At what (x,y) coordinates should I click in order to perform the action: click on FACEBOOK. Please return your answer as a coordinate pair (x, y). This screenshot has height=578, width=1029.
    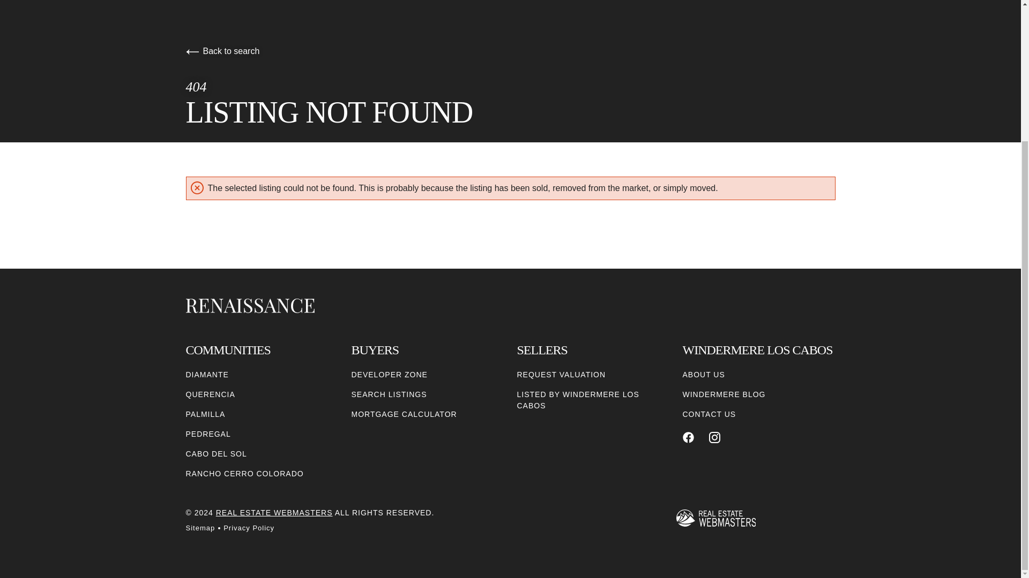
    Looking at the image, I should click on (688, 437).